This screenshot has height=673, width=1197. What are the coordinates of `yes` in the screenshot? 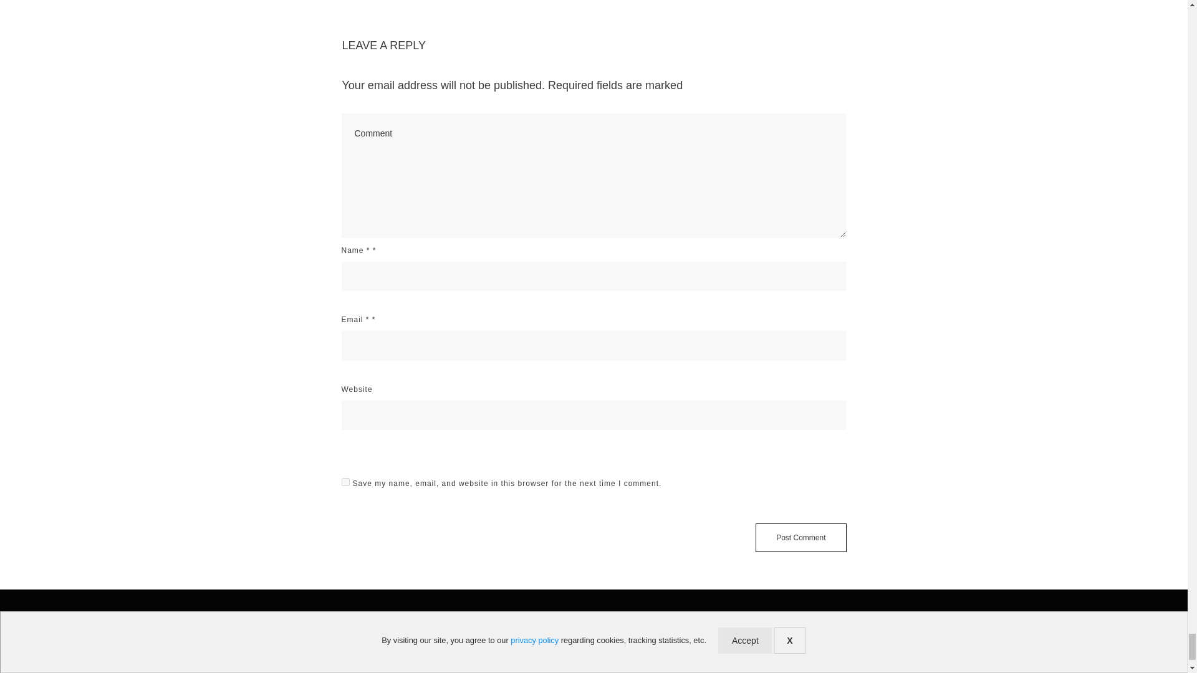 It's located at (345, 481).